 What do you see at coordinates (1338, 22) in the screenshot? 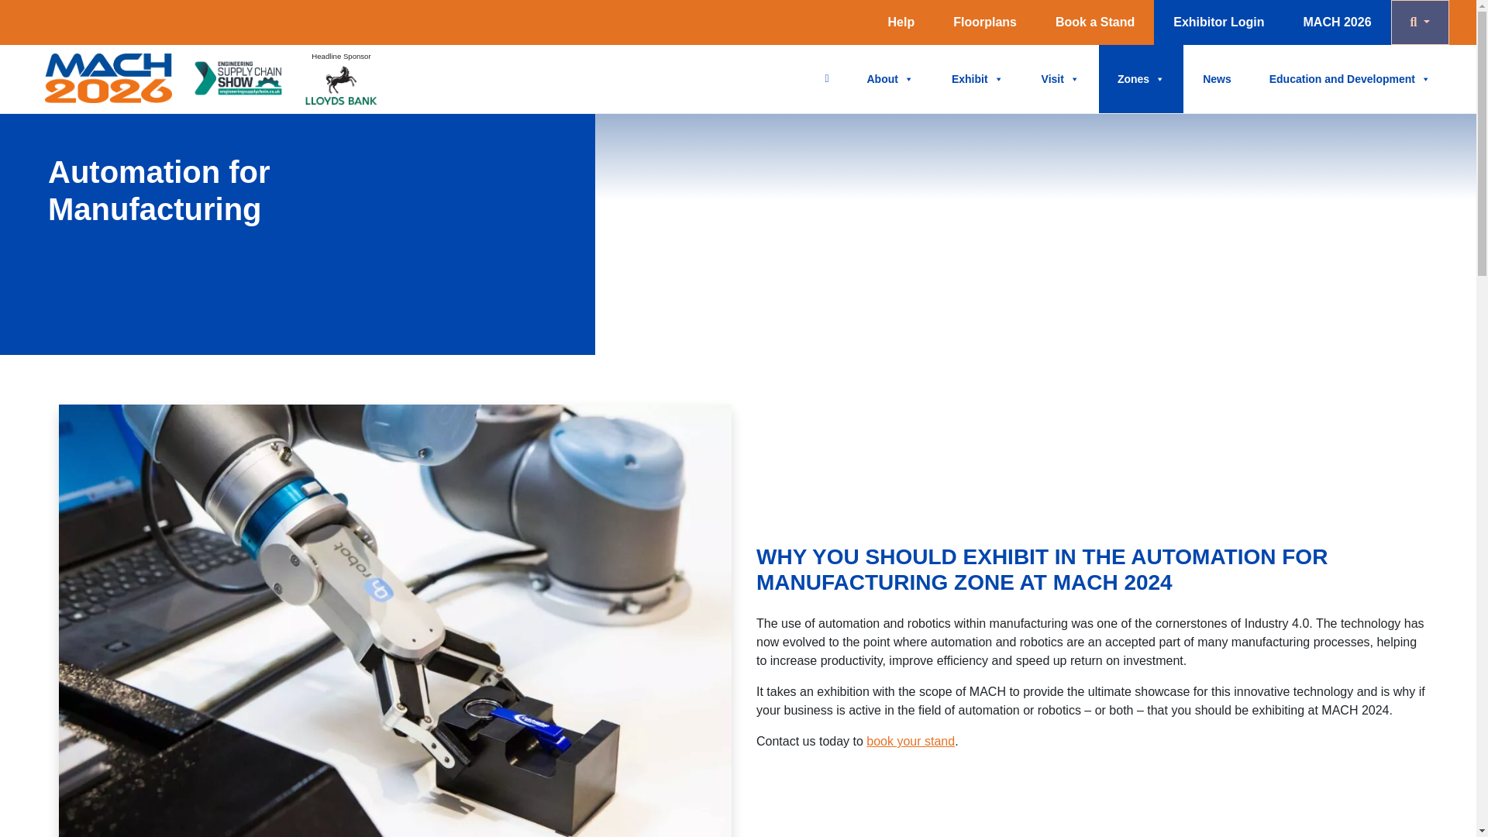
I see `MACH 2026` at bounding box center [1338, 22].